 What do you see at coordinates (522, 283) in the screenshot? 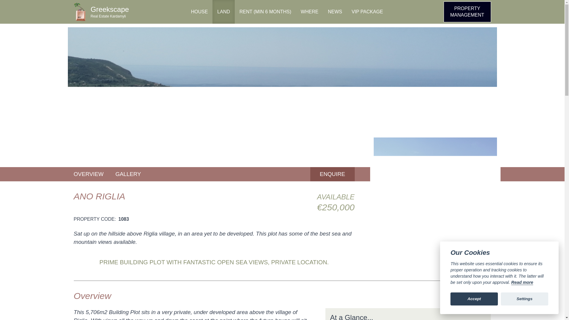
I see `LAND` at bounding box center [522, 283].